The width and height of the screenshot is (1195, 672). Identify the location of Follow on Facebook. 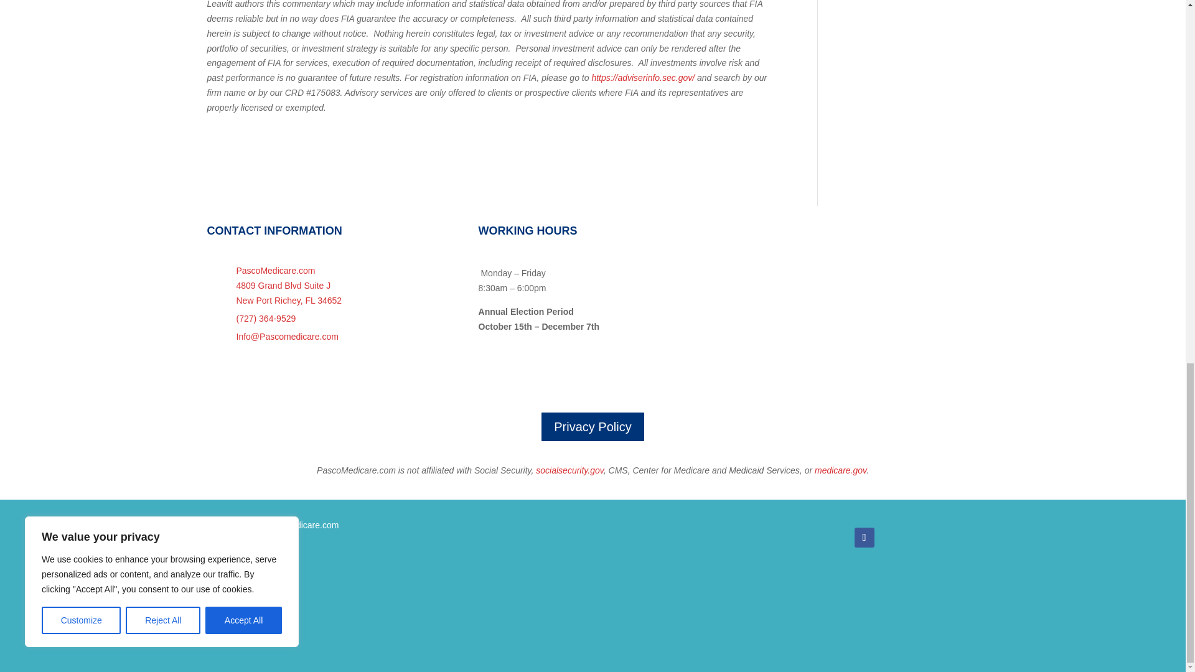
(864, 538).